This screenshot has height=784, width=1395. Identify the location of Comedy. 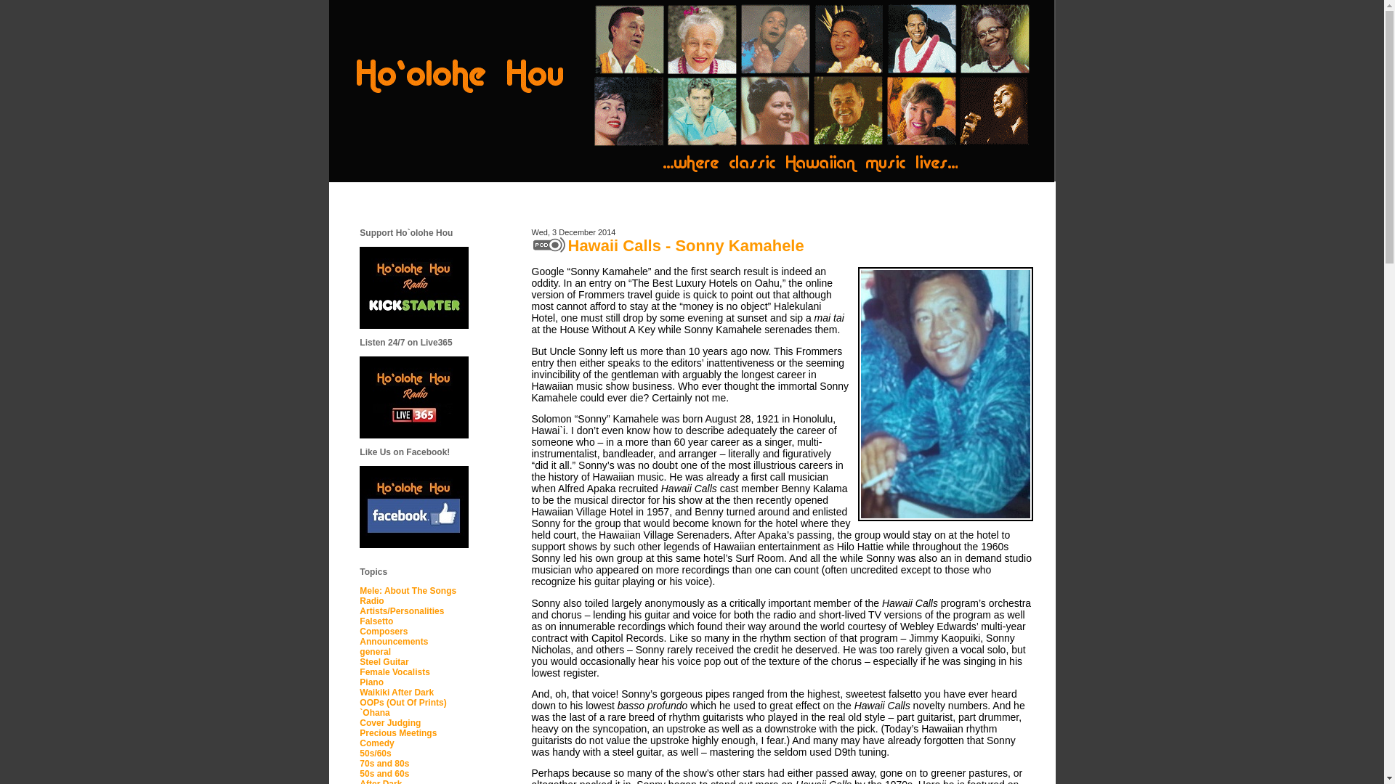
(376, 743).